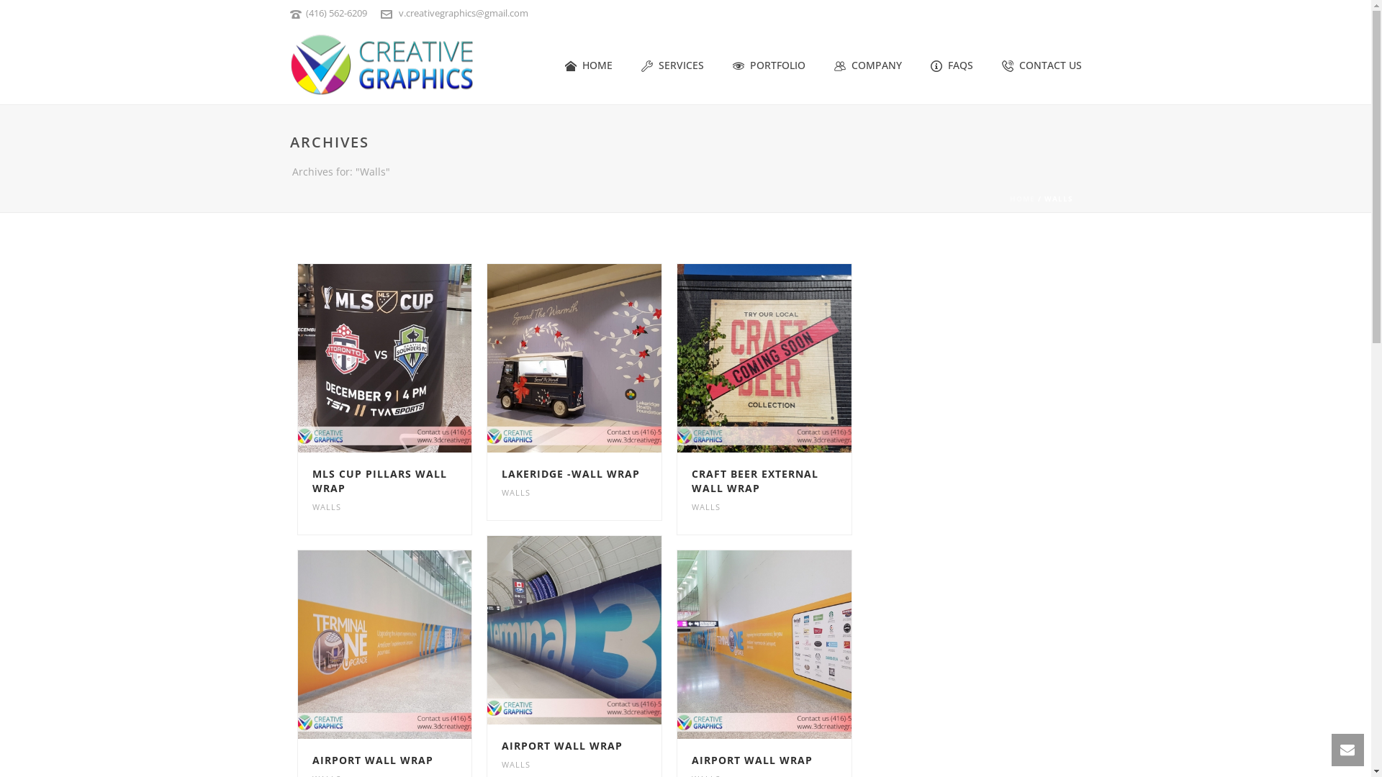 The image size is (1382, 777). What do you see at coordinates (574, 630) in the screenshot?
I see `Airport Wall Wrap` at bounding box center [574, 630].